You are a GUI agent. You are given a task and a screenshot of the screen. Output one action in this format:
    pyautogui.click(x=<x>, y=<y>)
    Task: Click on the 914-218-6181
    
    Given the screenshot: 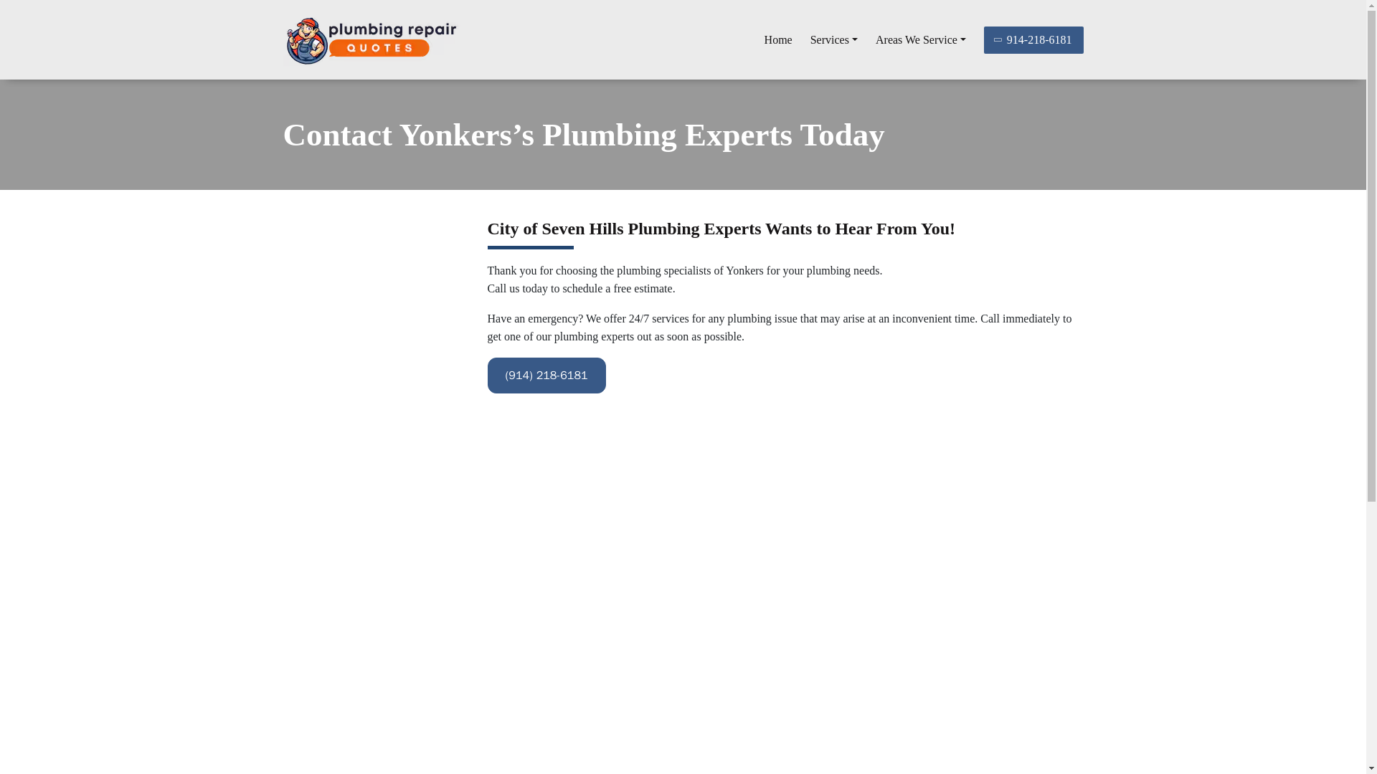 What is the action you would take?
    pyautogui.click(x=1034, y=39)
    